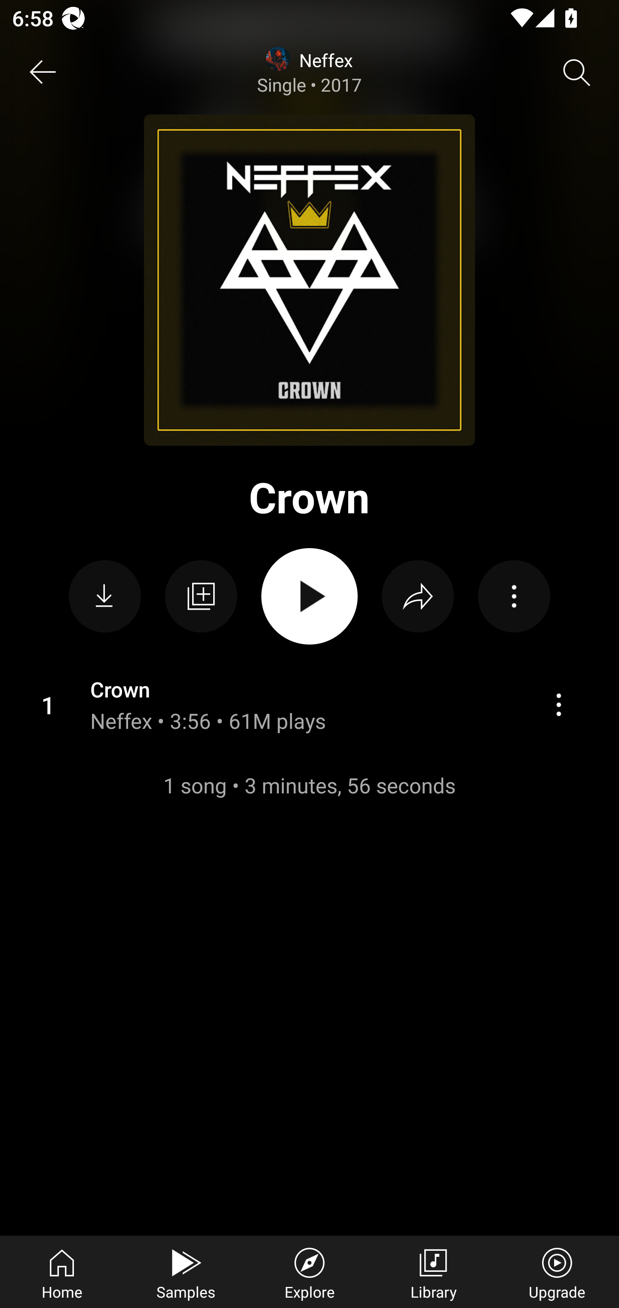  What do you see at coordinates (62, 1272) in the screenshot?
I see `Home` at bounding box center [62, 1272].